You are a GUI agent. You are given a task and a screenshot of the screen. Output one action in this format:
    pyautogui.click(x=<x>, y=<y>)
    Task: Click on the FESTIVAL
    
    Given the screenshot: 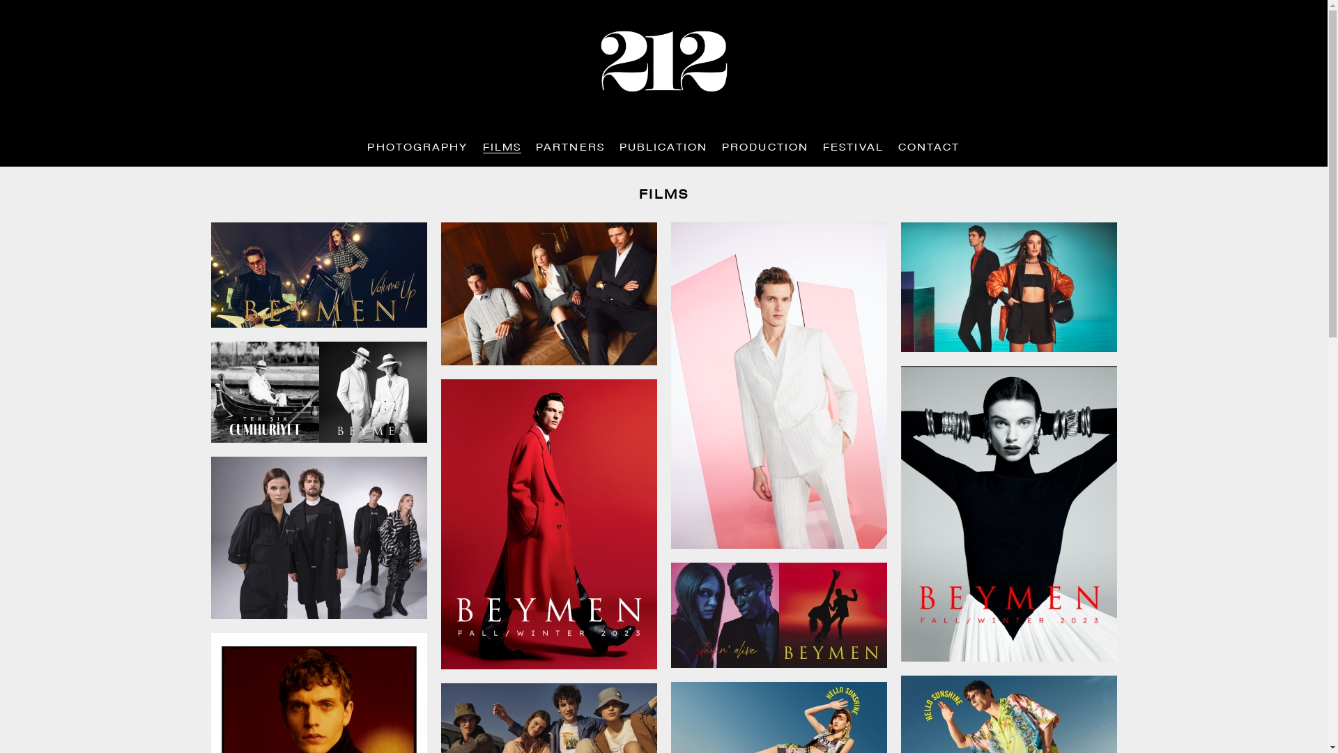 What is the action you would take?
    pyautogui.click(x=853, y=148)
    